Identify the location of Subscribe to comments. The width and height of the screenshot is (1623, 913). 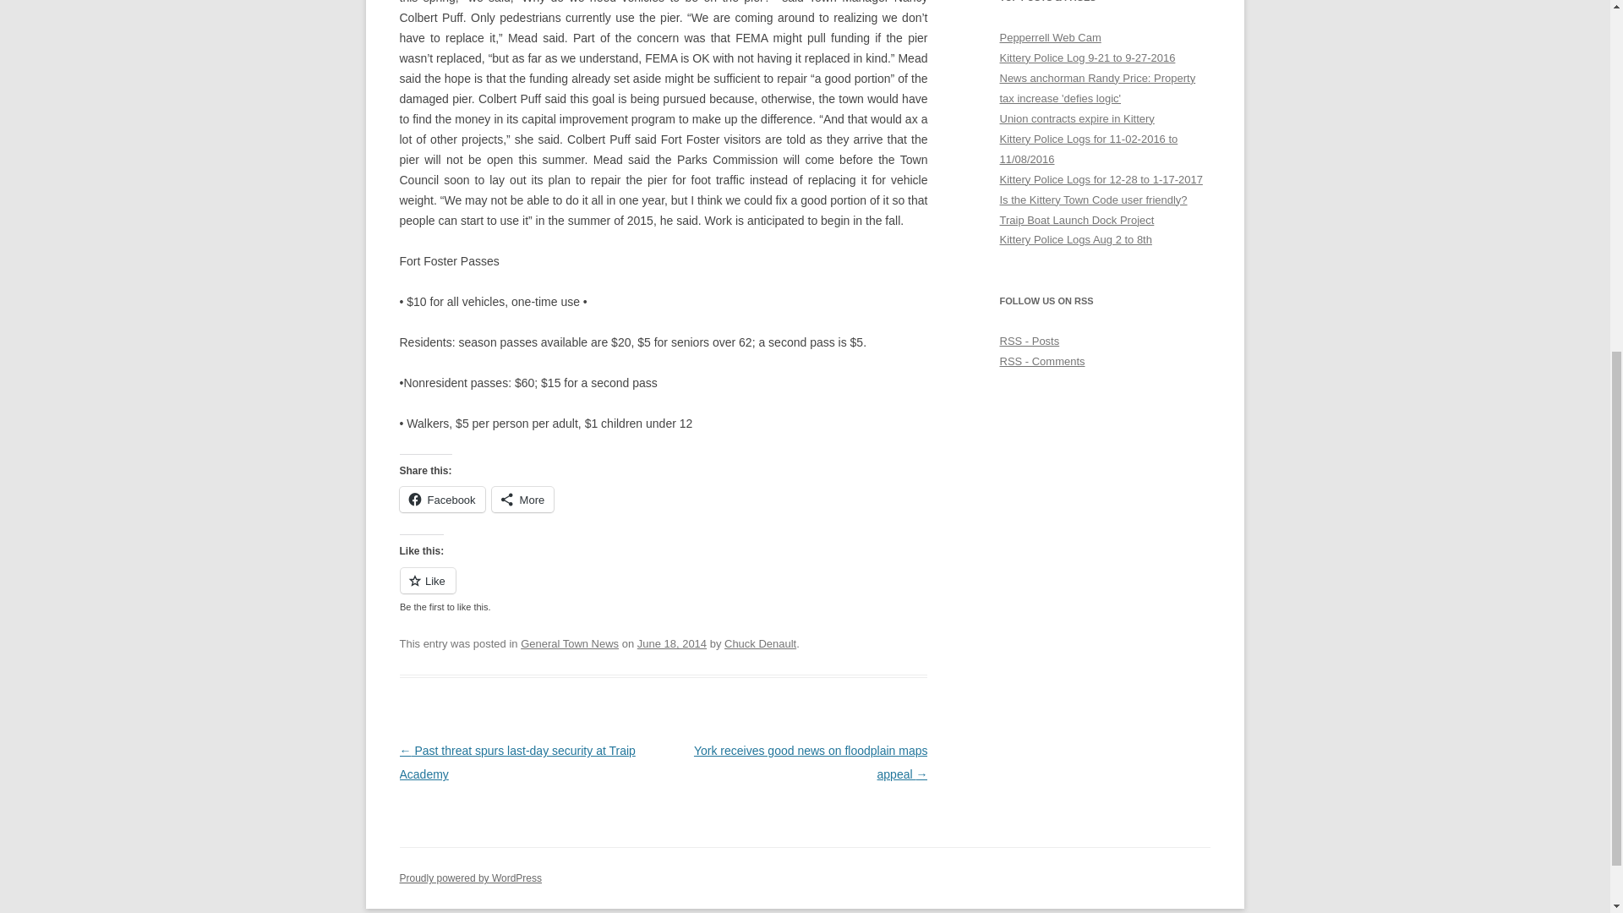
(1041, 362).